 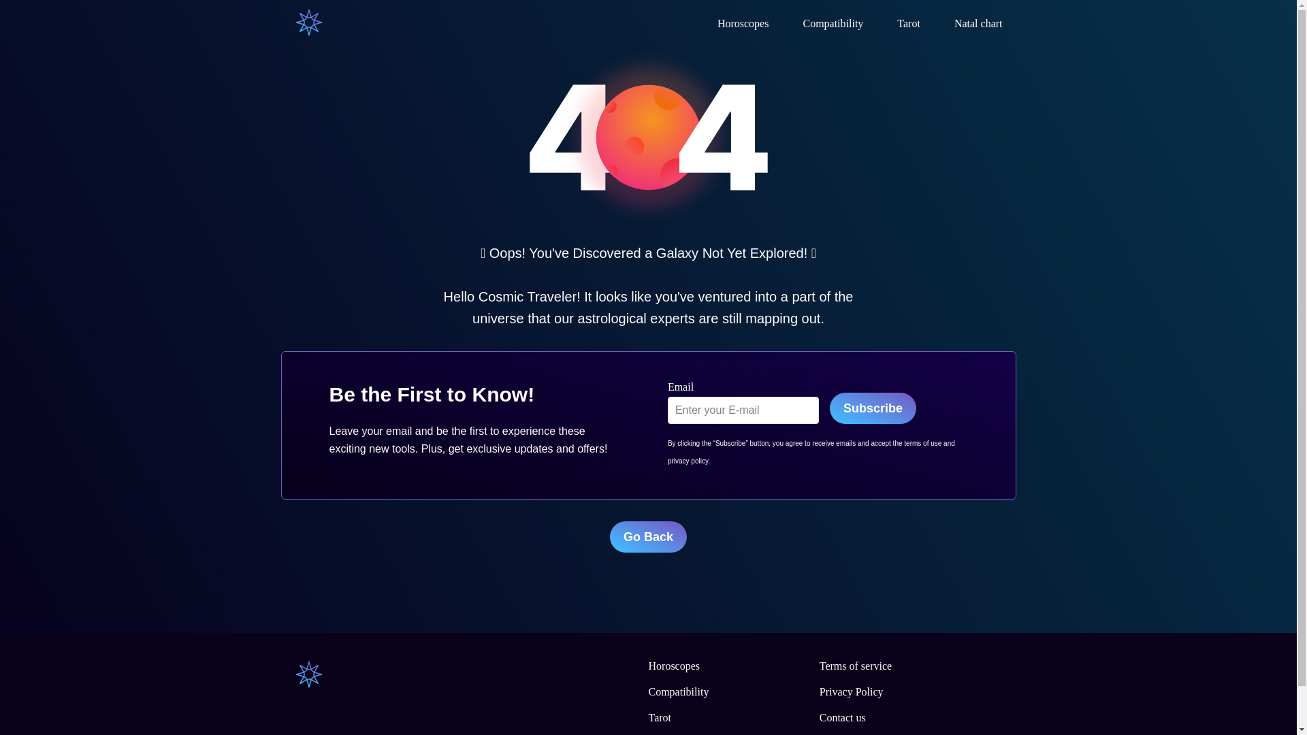 What do you see at coordinates (978, 23) in the screenshot?
I see `Natal chart` at bounding box center [978, 23].